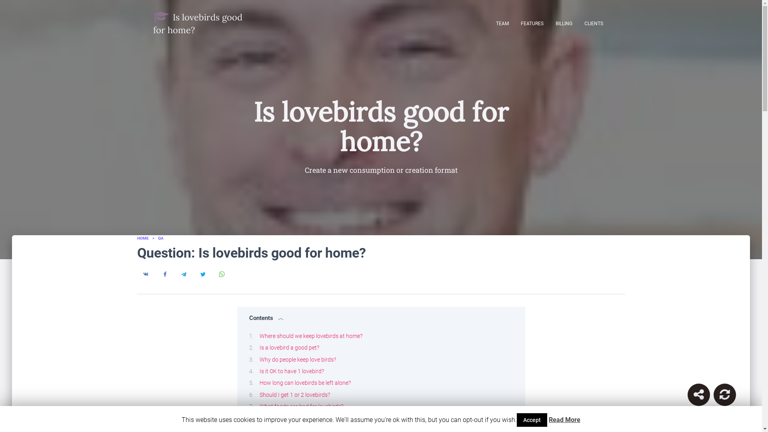 This screenshot has width=768, height=432. I want to click on Clients, so click(594, 23).